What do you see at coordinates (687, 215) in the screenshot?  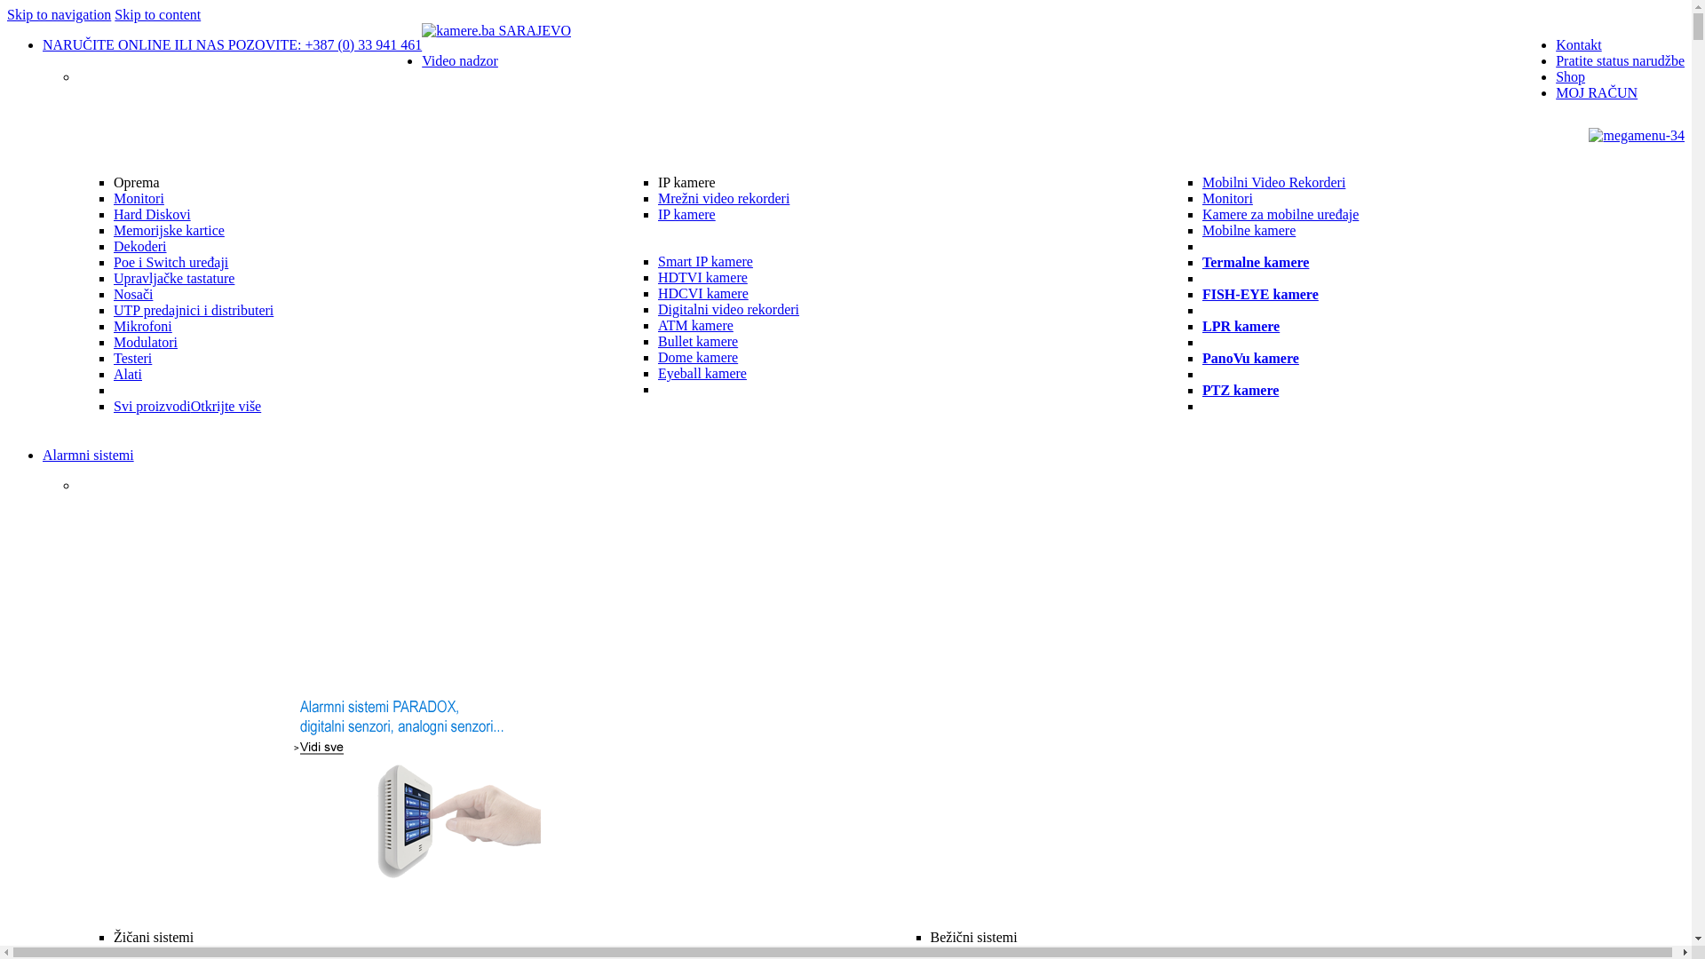 I see `IP kamere` at bounding box center [687, 215].